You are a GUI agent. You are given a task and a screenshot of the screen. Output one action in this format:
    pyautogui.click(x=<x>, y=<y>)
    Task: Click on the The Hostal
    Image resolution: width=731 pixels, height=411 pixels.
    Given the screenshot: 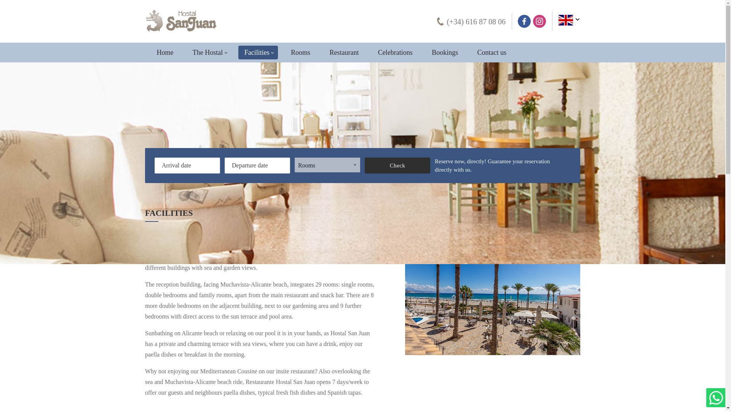 What is the action you would take?
    pyautogui.click(x=209, y=52)
    